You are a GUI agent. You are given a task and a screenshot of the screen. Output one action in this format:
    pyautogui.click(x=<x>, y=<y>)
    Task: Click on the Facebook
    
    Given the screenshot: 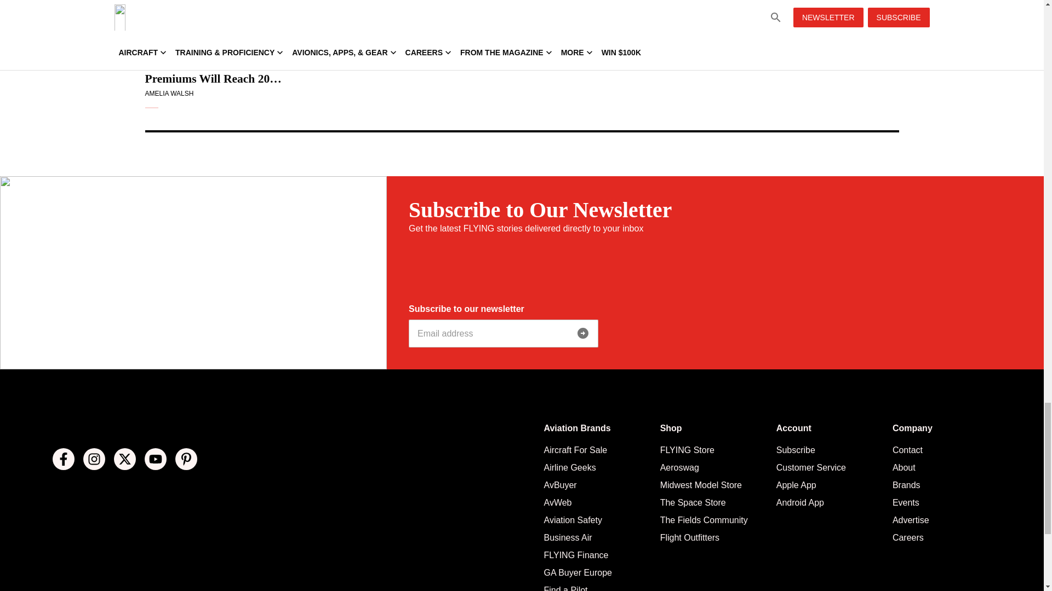 What is the action you would take?
    pyautogui.click(x=64, y=459)
    